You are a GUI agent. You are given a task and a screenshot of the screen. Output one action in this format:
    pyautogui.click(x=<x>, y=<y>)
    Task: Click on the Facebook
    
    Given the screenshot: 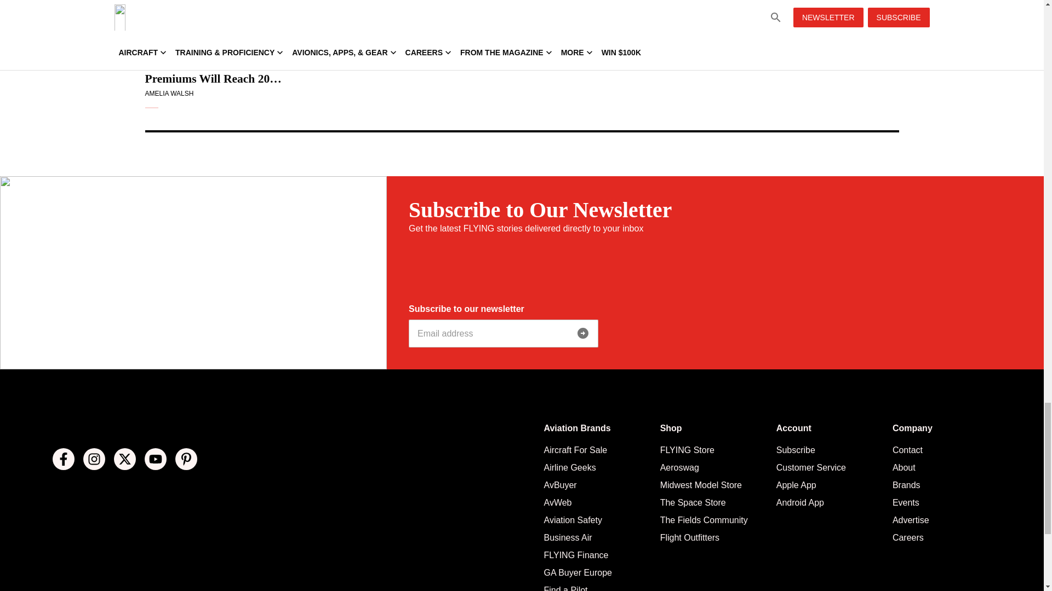 What is the action you would take?
    pyautogui.click(x=64, y=459)
    